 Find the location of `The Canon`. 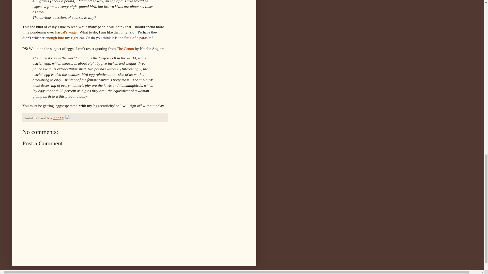

The Canon is located at coordinates (125, 48).